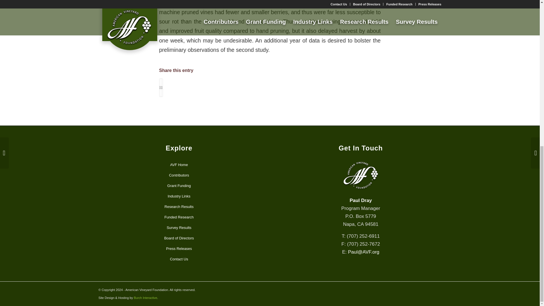 The height and width of the screenshot is (306, 544). What do you see at coordinates (179, 186) in the screenshot?
I see `Grant Funding RFP` at bounding box center [179, 186].